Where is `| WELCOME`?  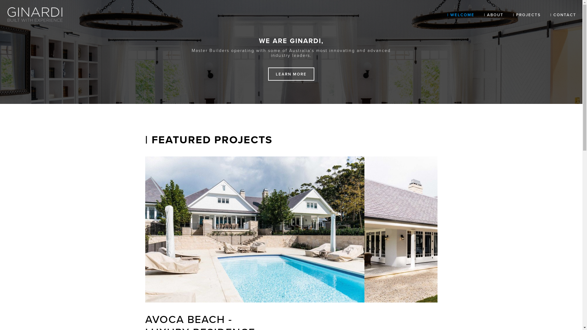 | WELCOME is located at coordinates (461, 15).